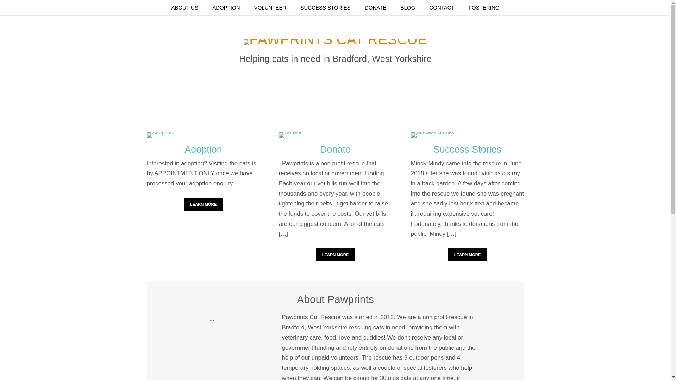 The image size is (676, 380). I want to click on Donate, so click(335, 150).